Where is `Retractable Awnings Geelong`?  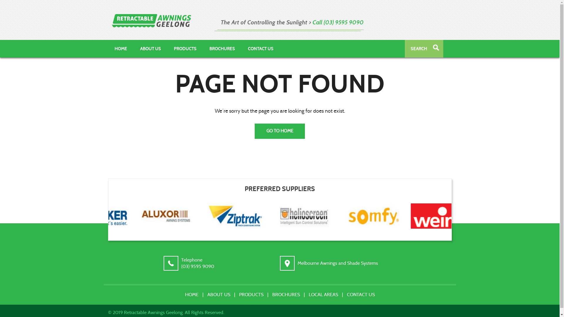 Retractable Awnings Geelong is located at coordinates (151, 21).